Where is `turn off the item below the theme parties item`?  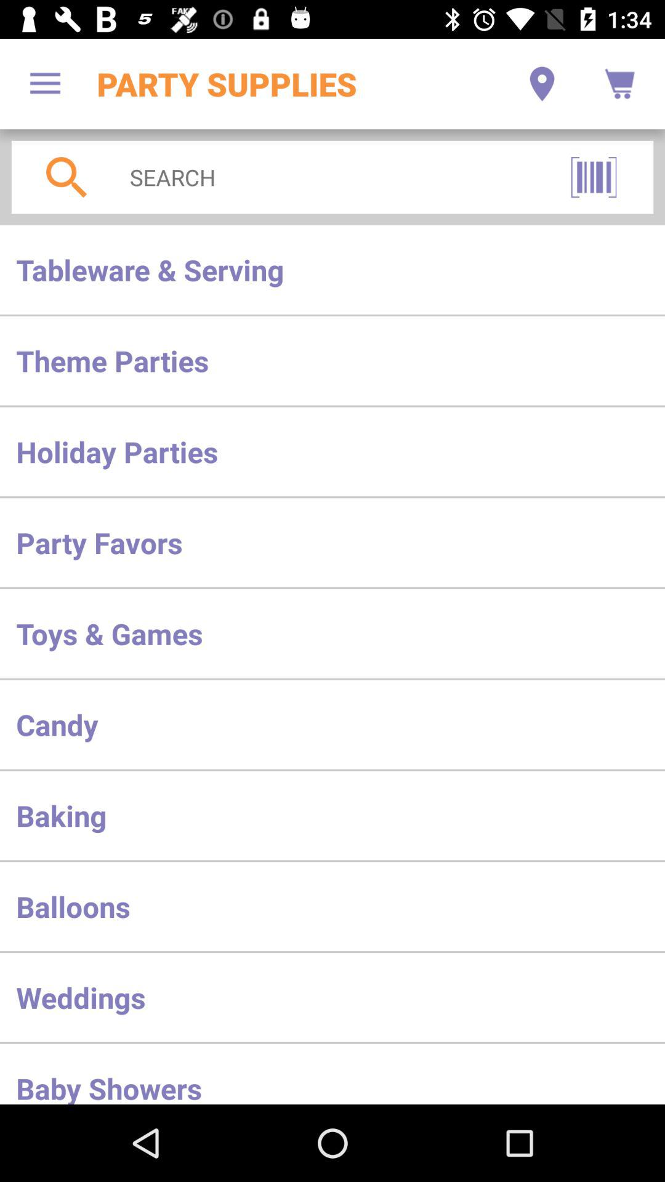
turn off the item below the theme parties item is located at coordinates (332, 452).